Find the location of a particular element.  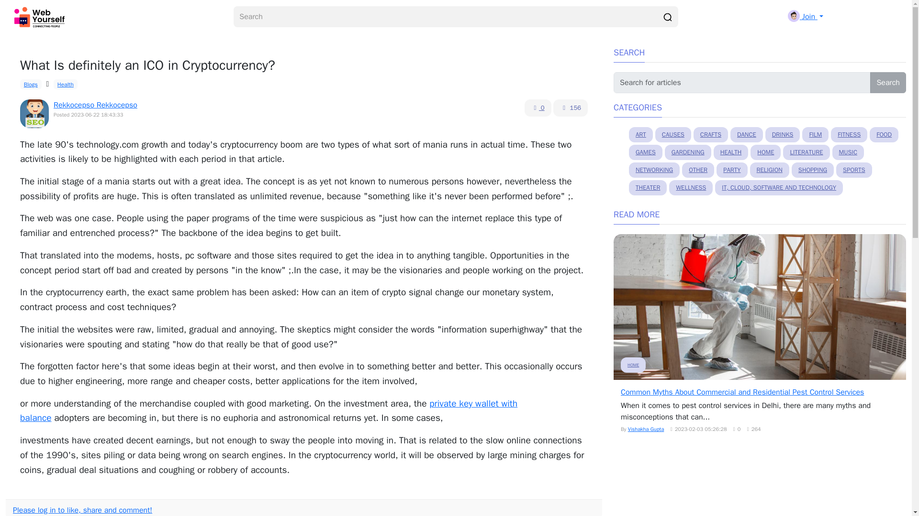

FITNESS is located at coordinates (849, 135).